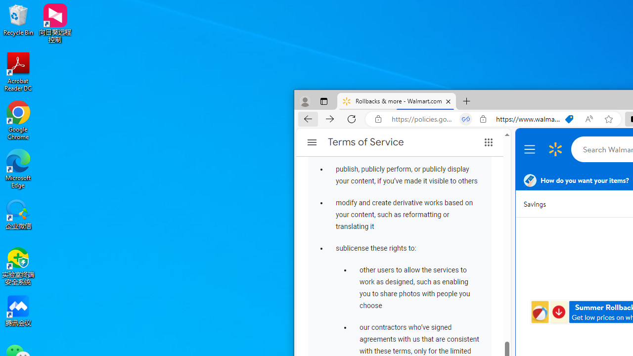 Image resolution: width=633 pixels, height=356 pixels. I want to click on Menu, so click(531, 149).